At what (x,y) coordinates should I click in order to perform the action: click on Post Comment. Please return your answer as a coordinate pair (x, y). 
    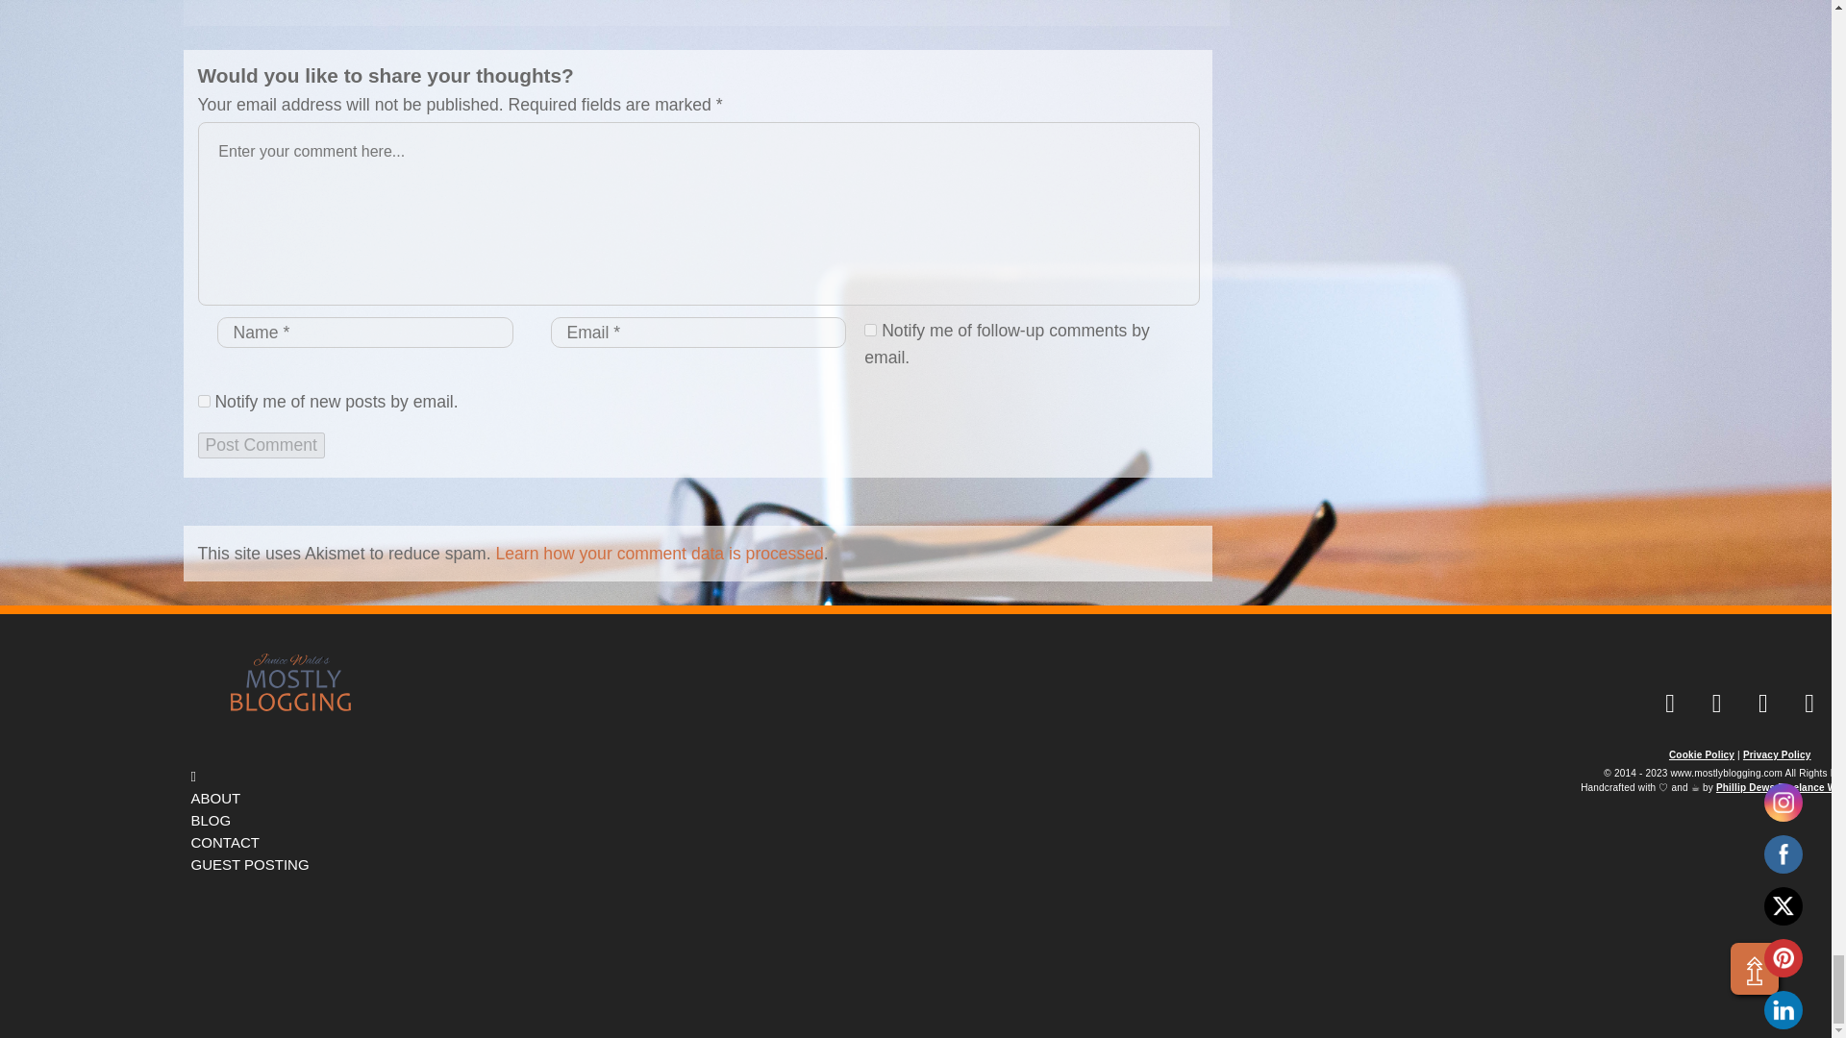
    Looking at the image, I should click on (261, 445).